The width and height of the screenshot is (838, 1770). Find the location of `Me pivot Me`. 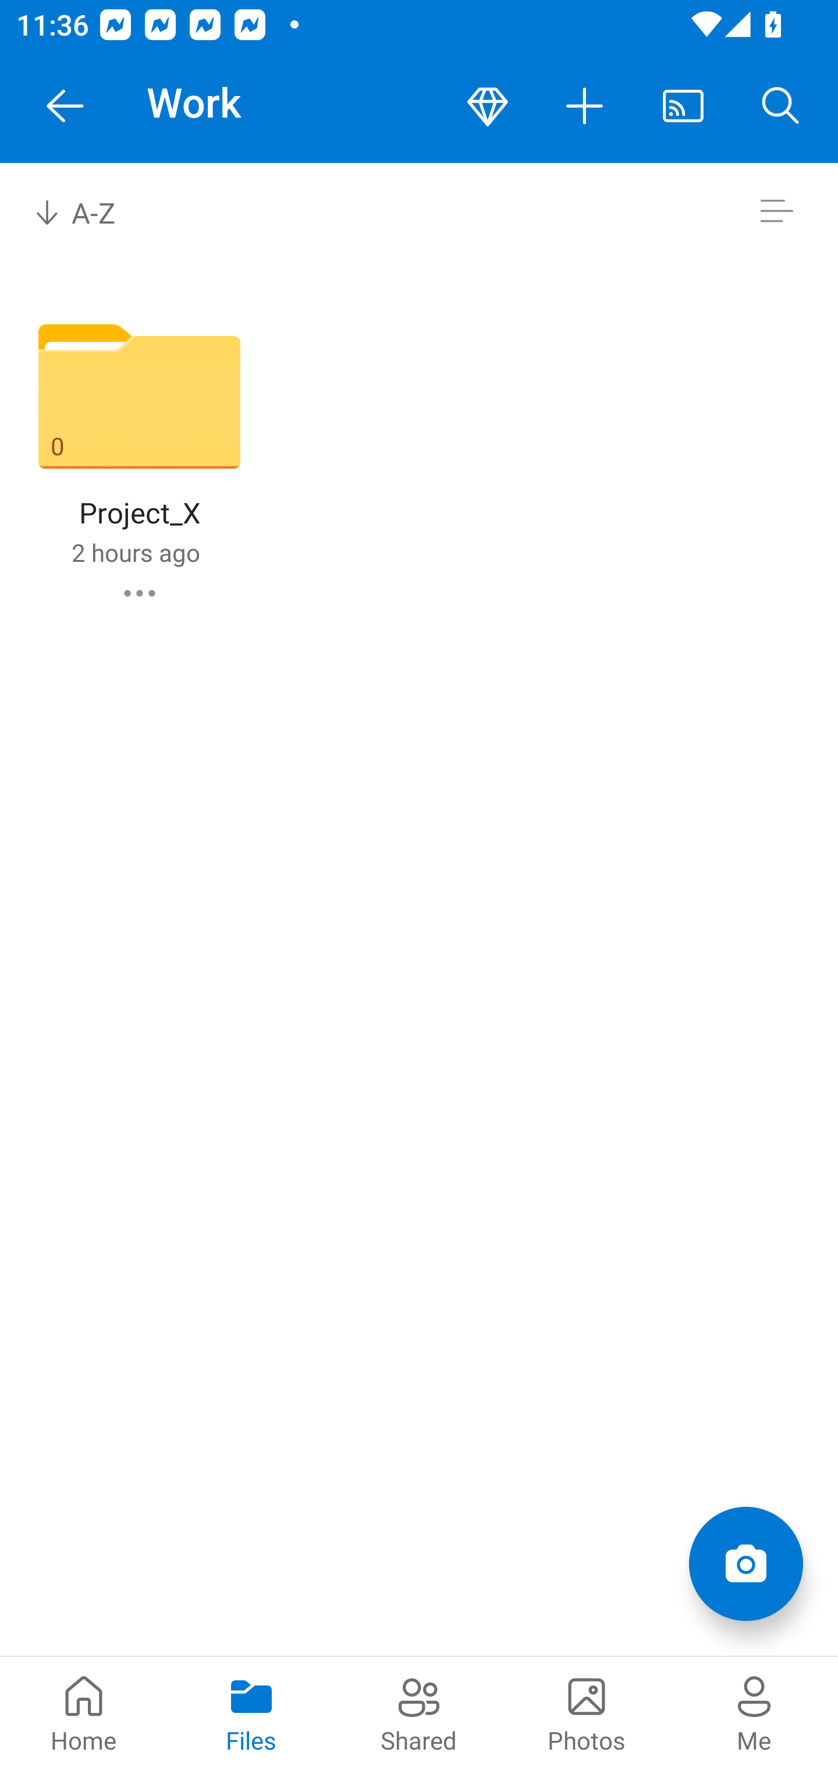

Me pivot Me is located at coordinates (754, 1713).